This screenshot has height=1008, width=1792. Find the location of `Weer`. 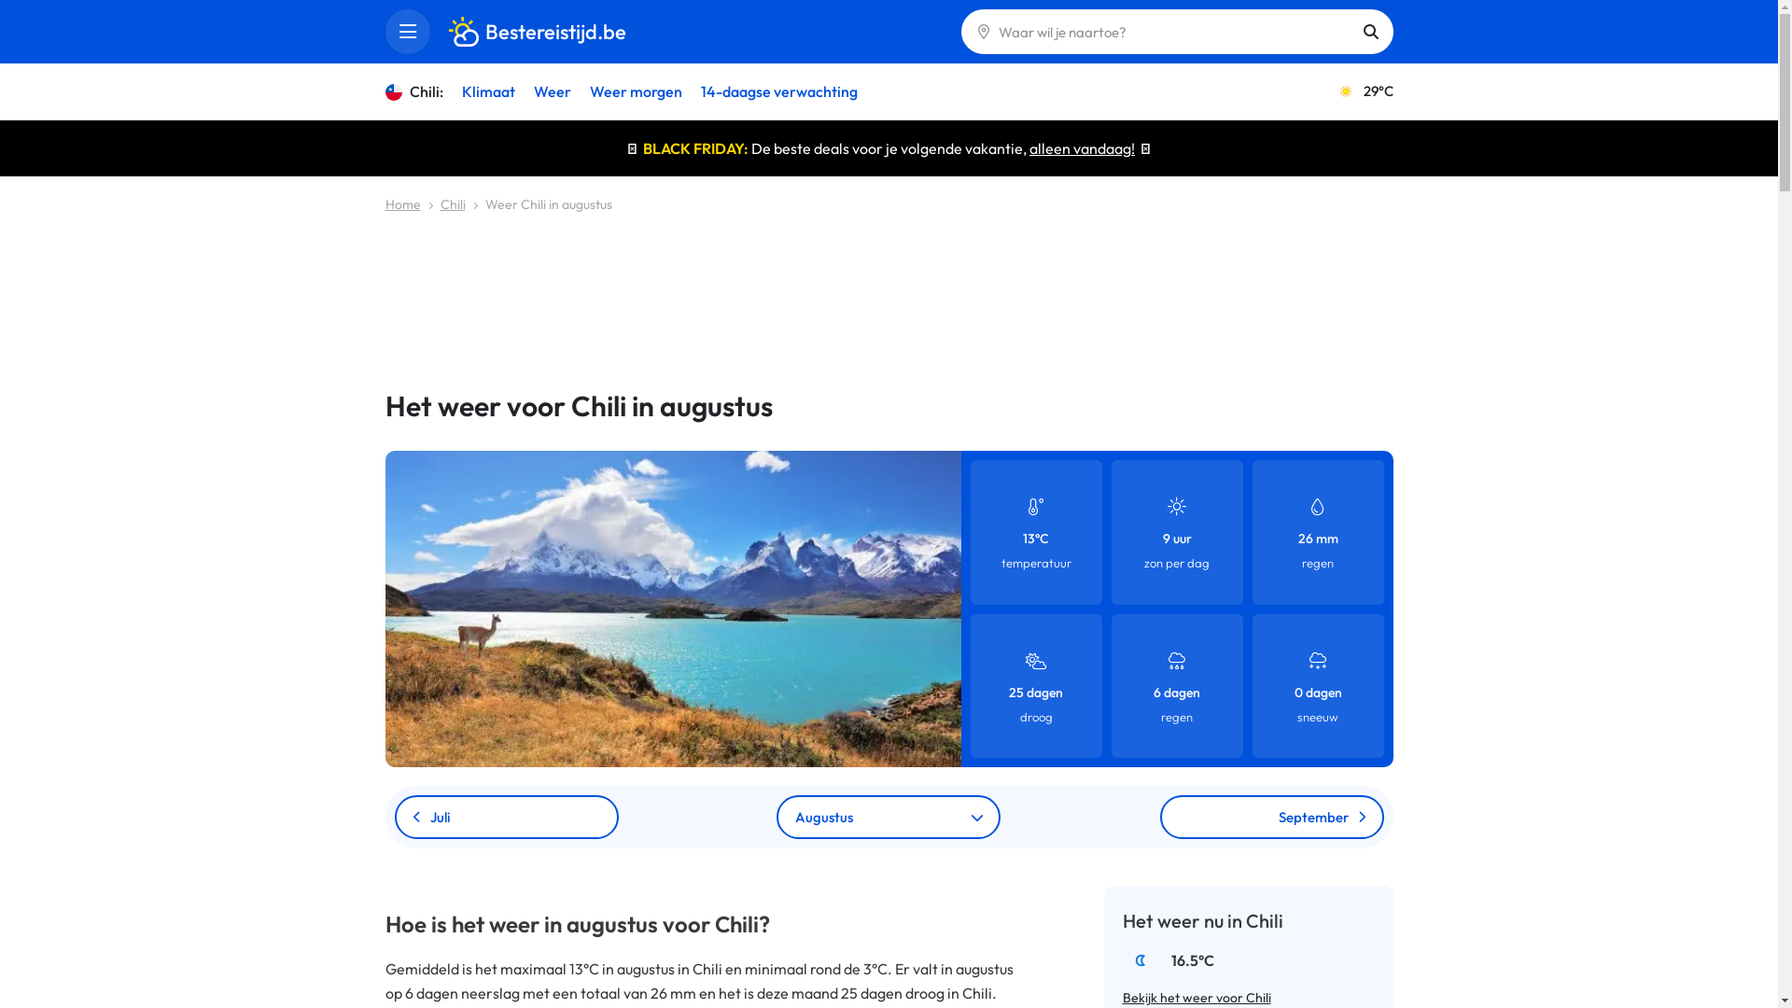

Weer is located at coordinates (552, 91).